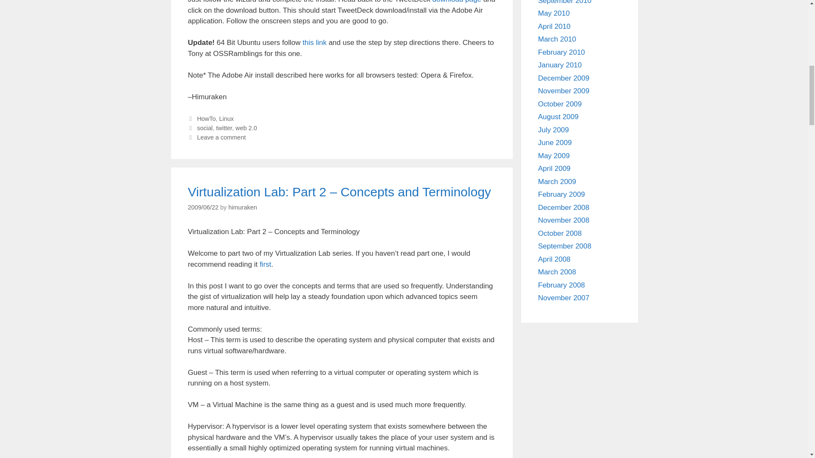 This screenshot has height=458, width=815. Describe the element at coordinates (203, 207) in the screenshot. I see `8:00 am` at that location.